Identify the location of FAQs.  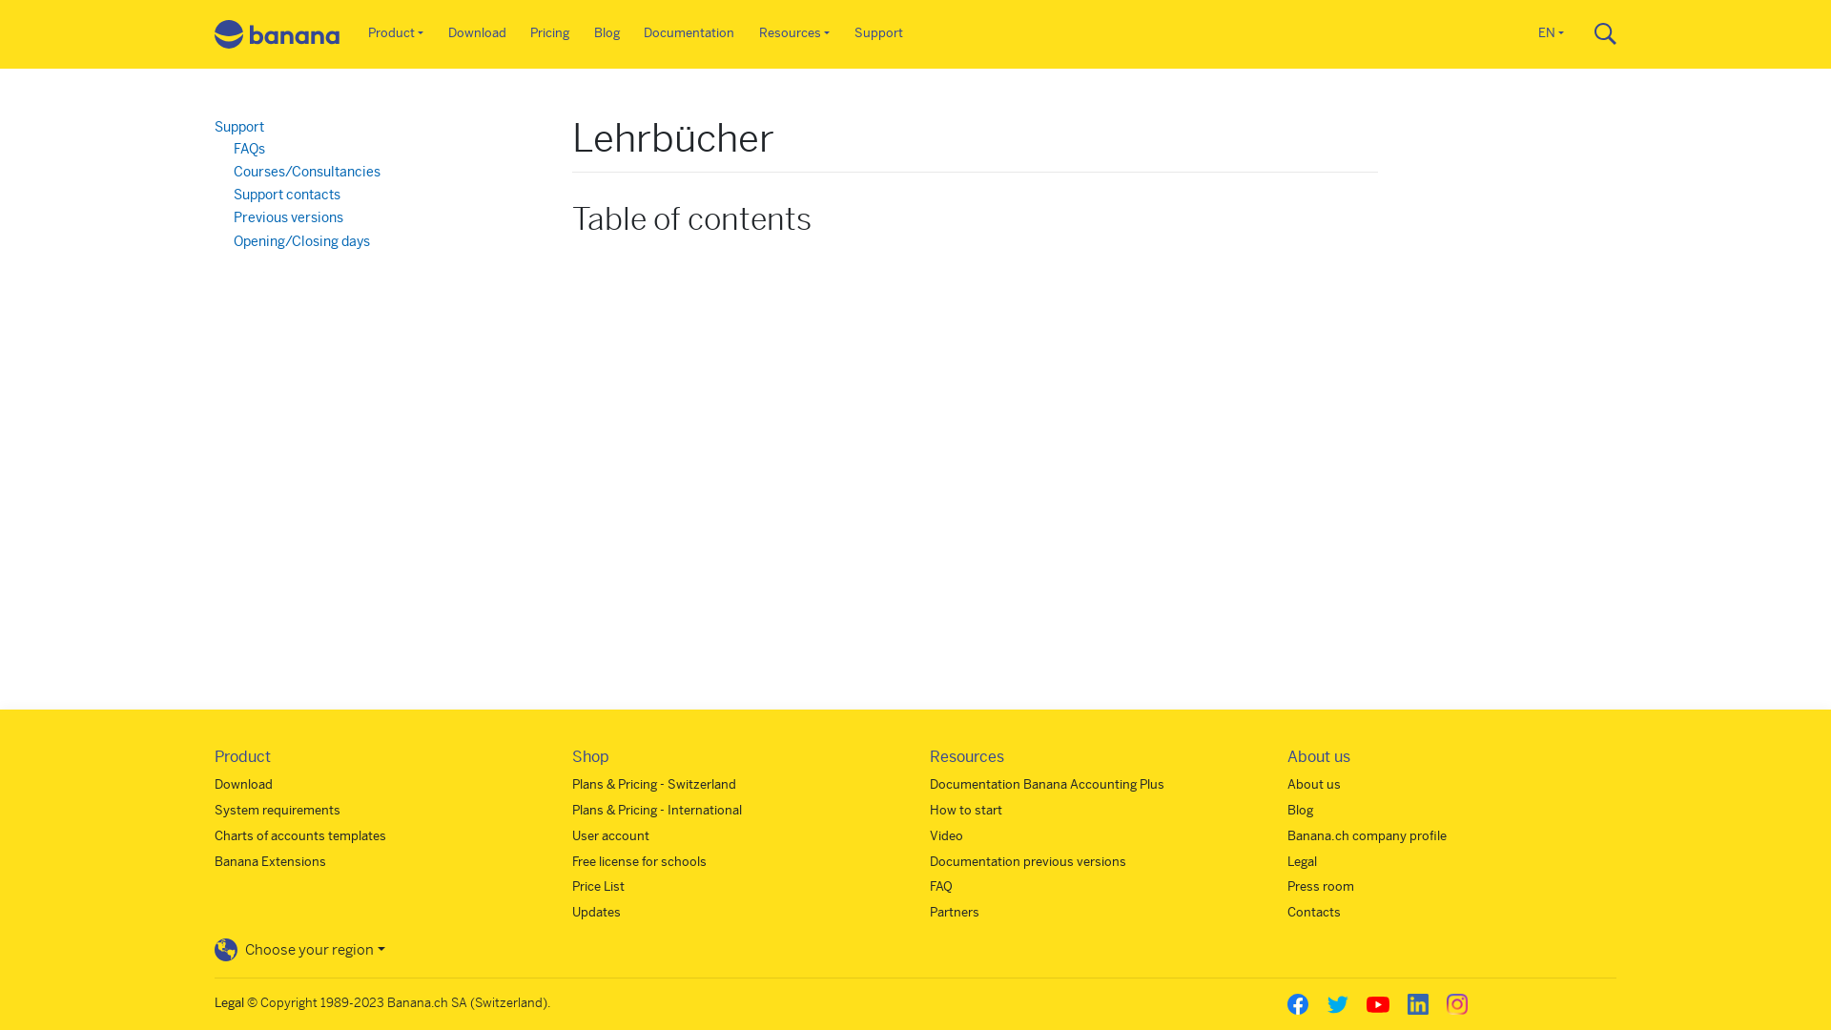
(249, 149).